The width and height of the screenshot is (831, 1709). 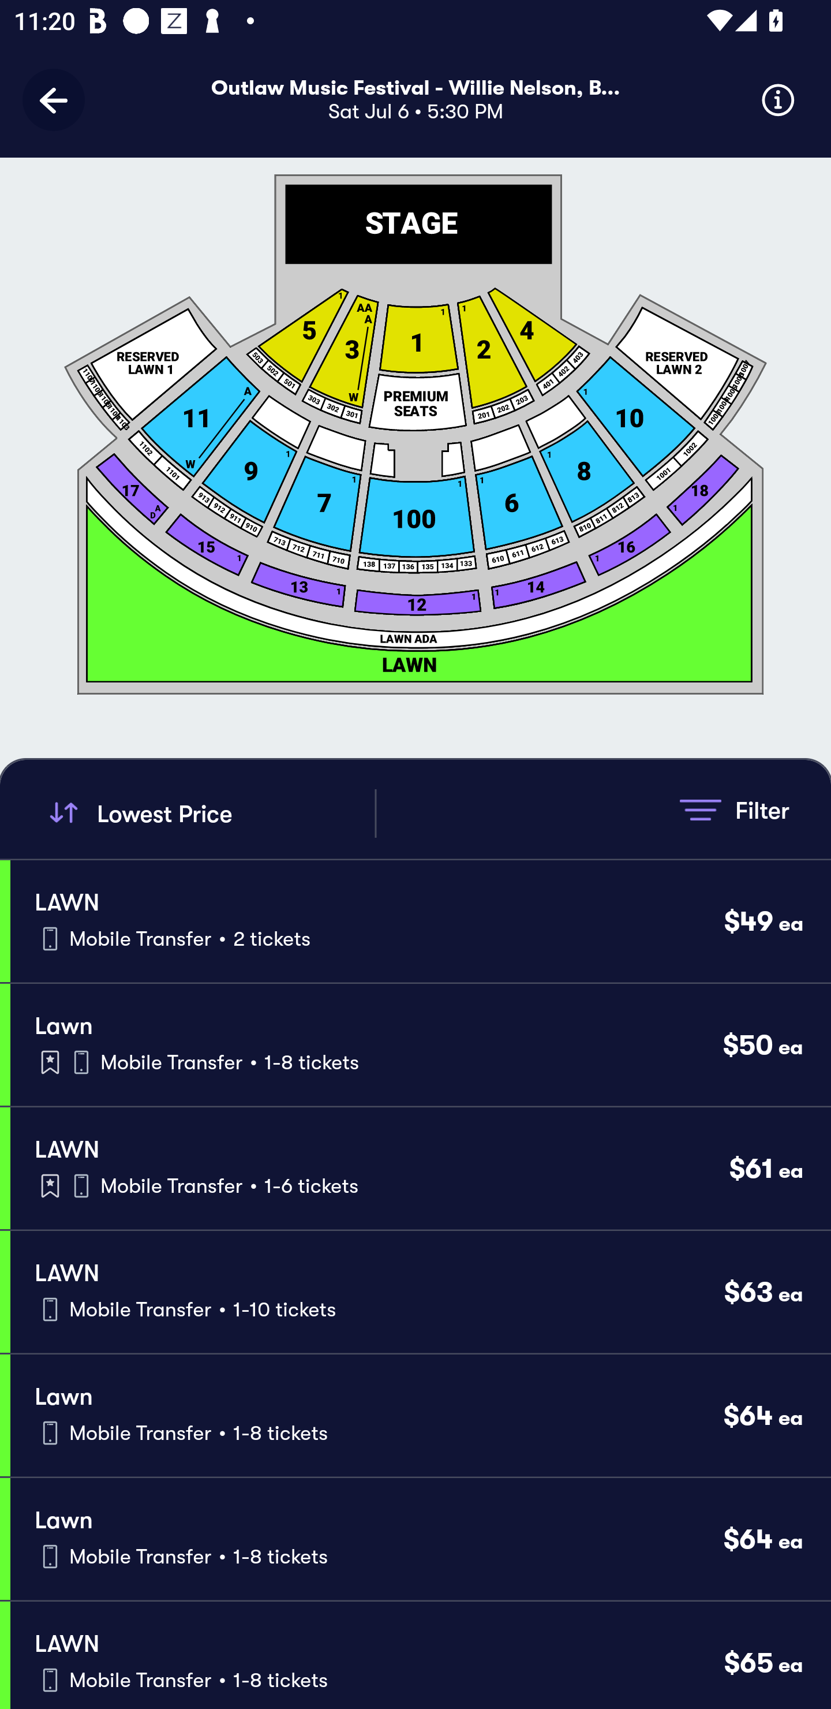 What do you see at coordinates (420, 1655) in the screenshot?
I see `LAWN Mobile Transfer • 1-8 tickets $65 ea` at bounding box center [420, 1655].